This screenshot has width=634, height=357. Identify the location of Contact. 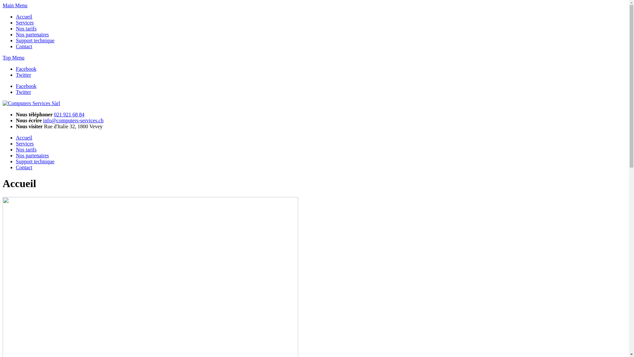
(24, 46).